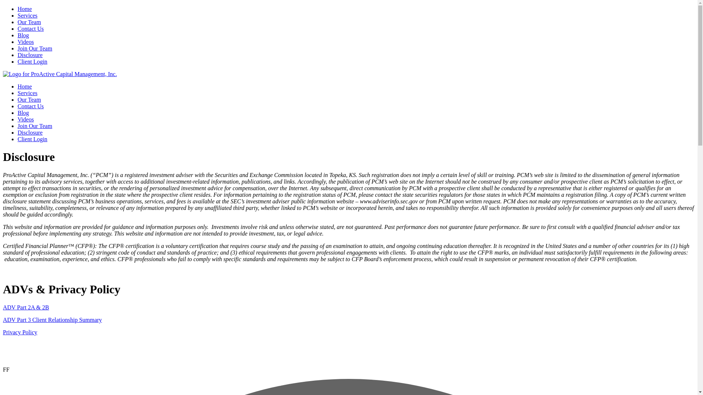 This screenshot has width=703, height=395. I want to click on Client Login, so click(32, 139).